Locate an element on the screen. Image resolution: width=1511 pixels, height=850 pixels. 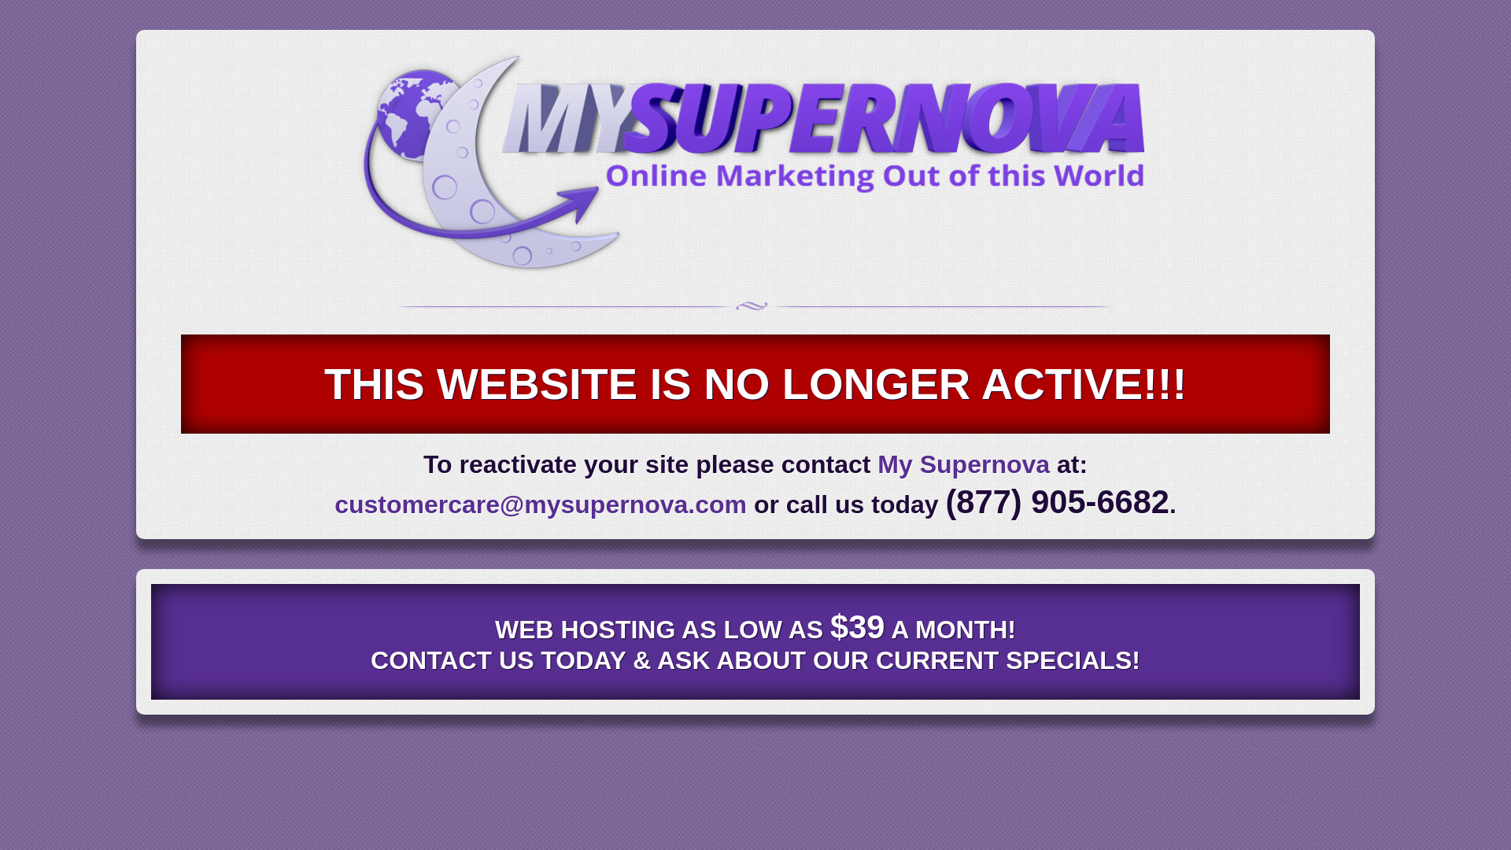
customercare@mysupernova.com is located at coordinates (541, 504).